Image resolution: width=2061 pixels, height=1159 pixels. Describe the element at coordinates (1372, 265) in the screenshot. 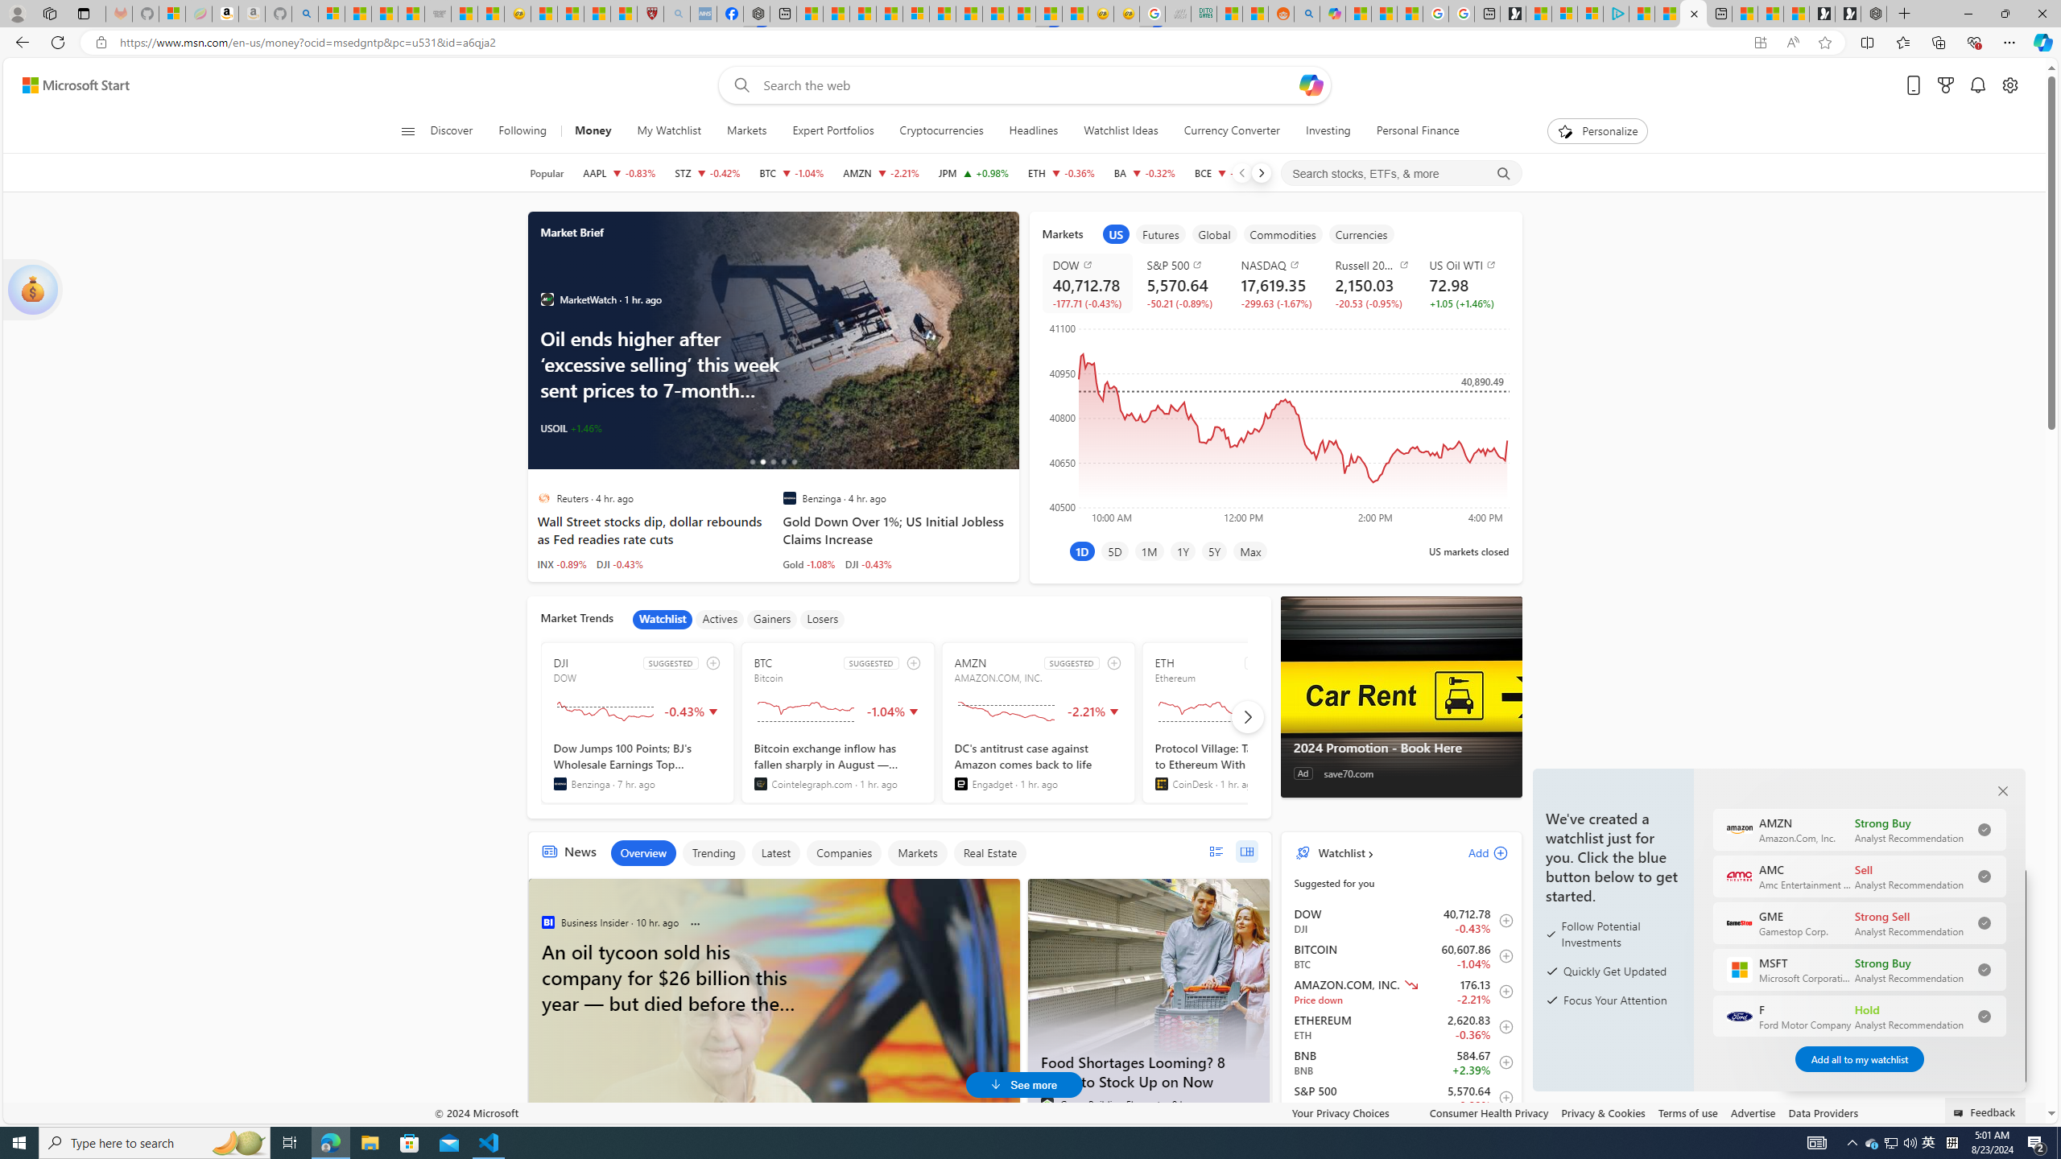

I see `Russell 2000` at that location.